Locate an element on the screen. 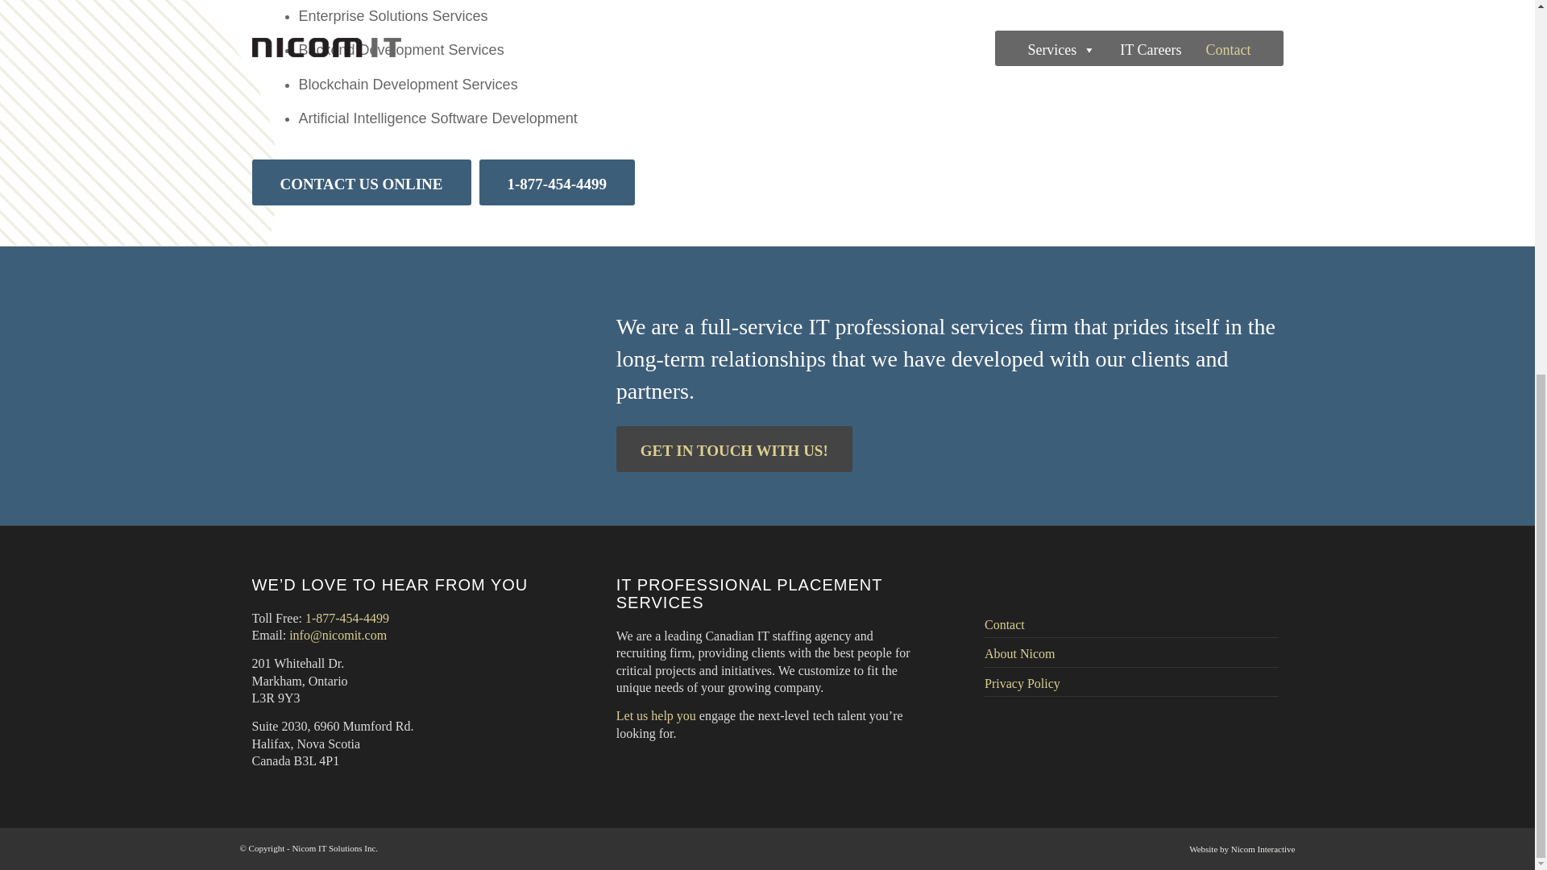  GET IN TOUCH WITH US! is located at coordinates (733, 449).